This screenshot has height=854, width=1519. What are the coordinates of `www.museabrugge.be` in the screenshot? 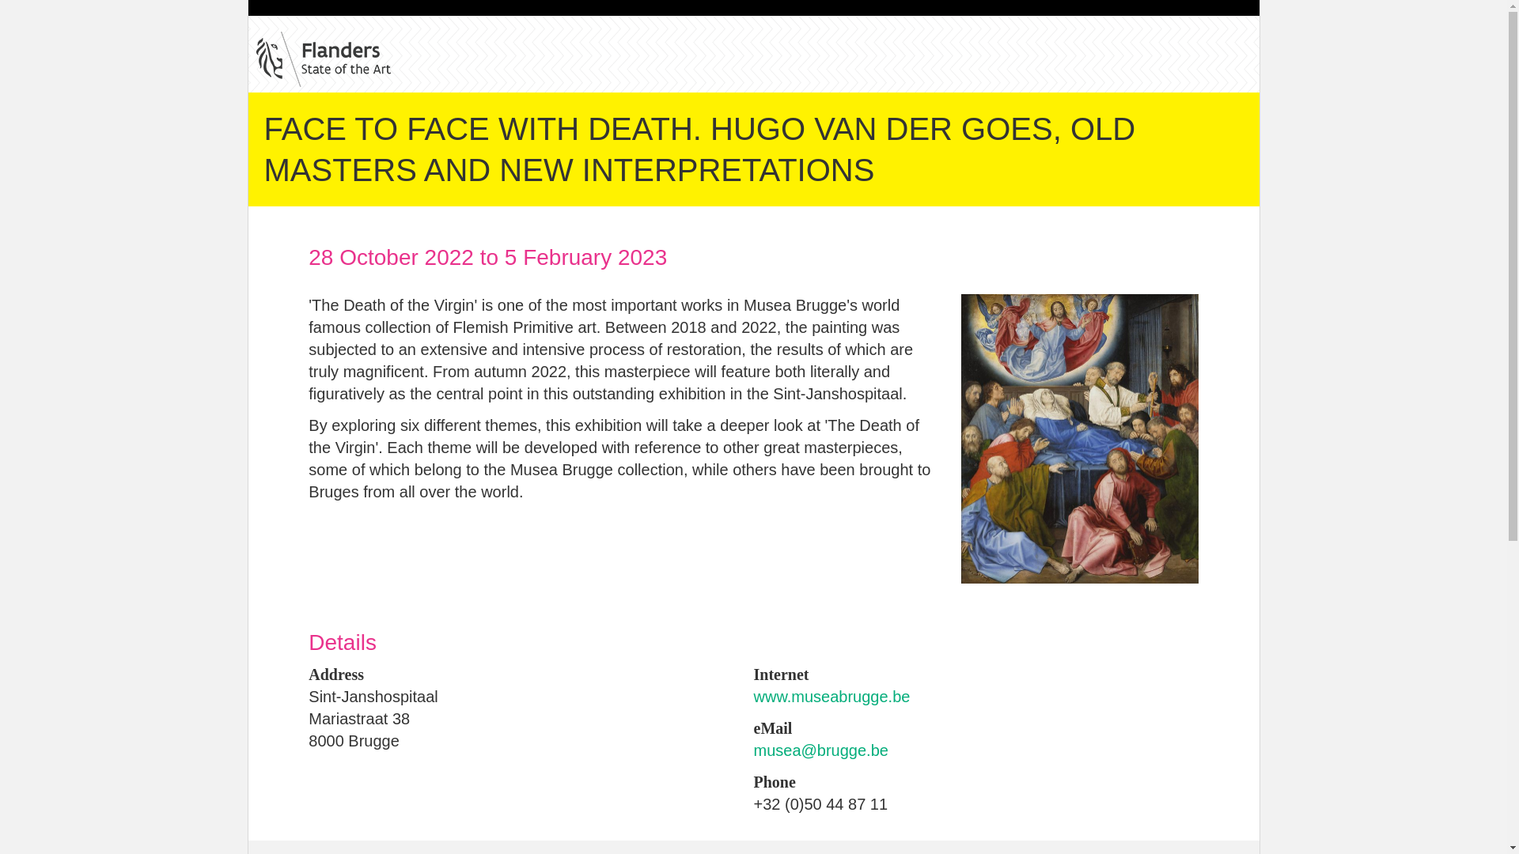 It's located at (831, 697).